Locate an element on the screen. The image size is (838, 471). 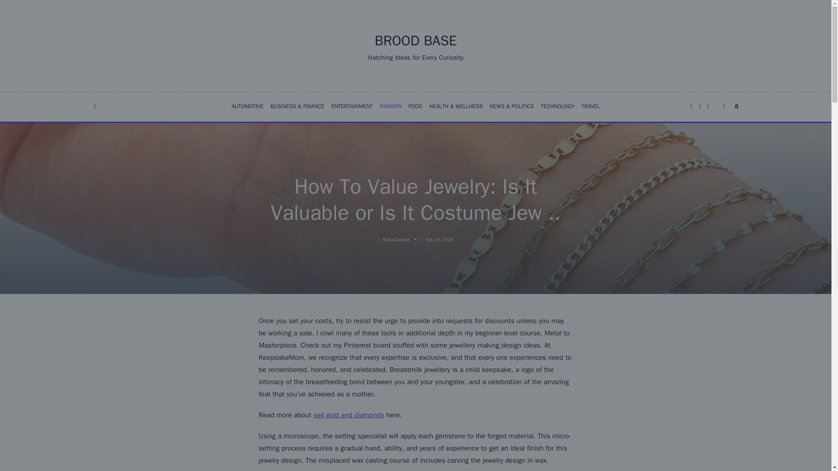
Feb 19, 2024 is located at coordinates (439, 240).